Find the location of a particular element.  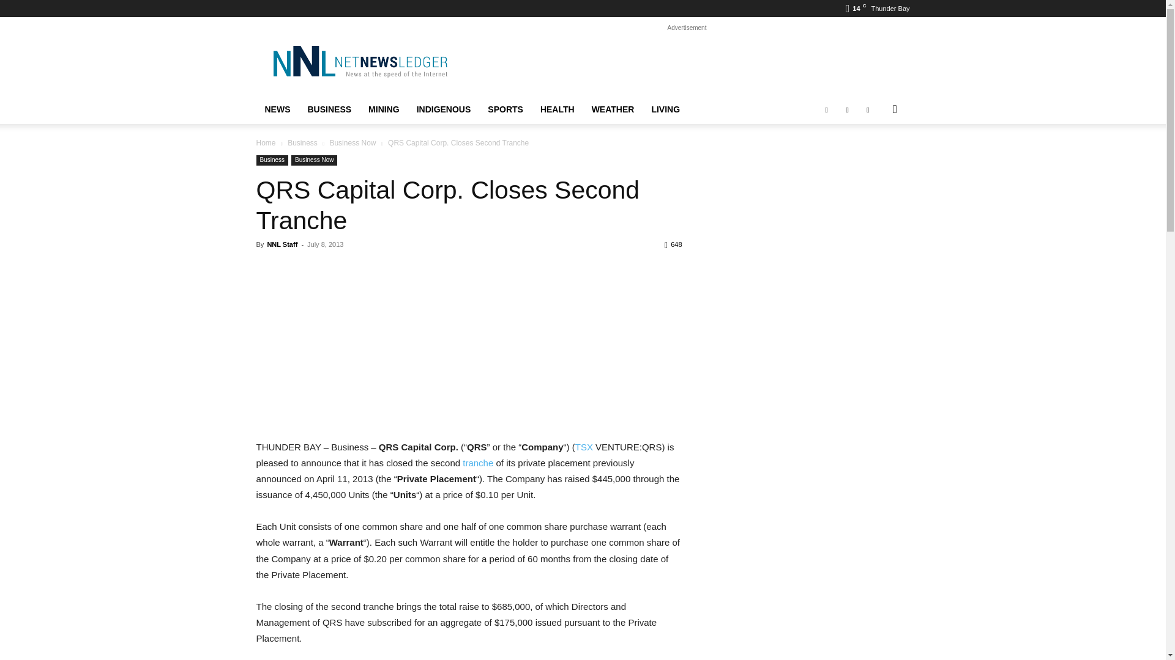

NetNewsLedger is located at coordinates (359, 61).